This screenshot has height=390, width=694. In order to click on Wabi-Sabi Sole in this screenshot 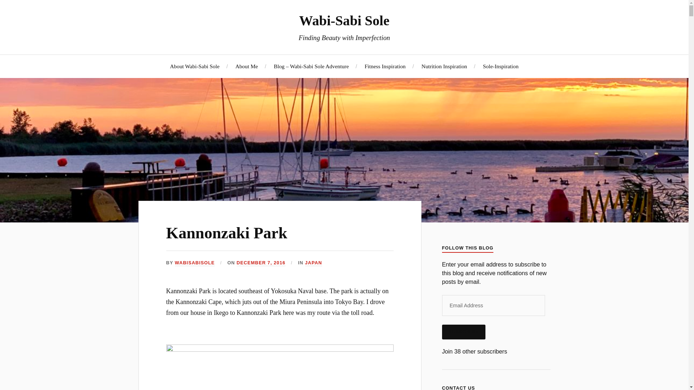, I will do `click(344, 20)`.